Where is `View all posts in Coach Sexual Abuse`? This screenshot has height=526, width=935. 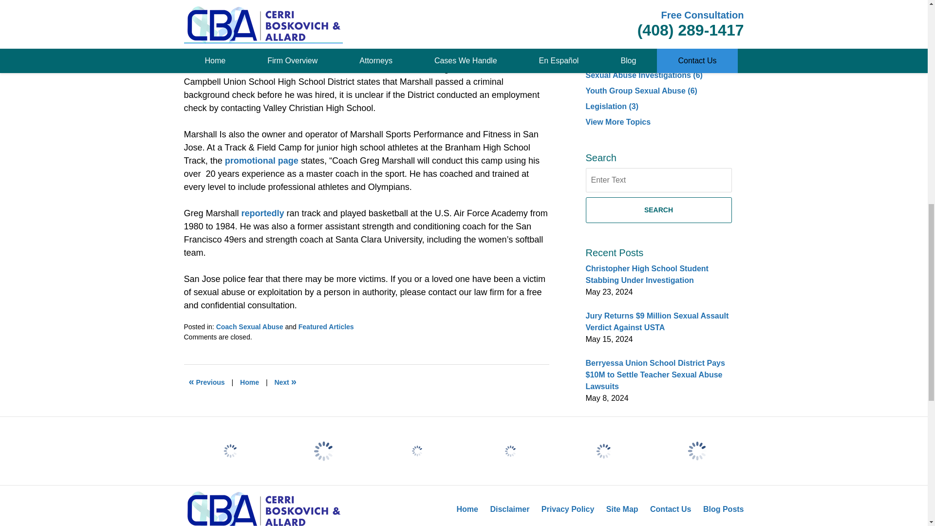
View all posts in Coach Sexual Abuse is located at coordinates (249, 327).